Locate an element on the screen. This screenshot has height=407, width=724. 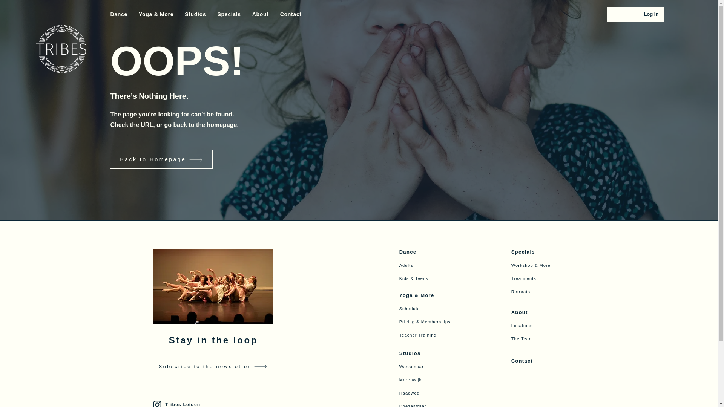
Adults is located at coordinates (440, 265).